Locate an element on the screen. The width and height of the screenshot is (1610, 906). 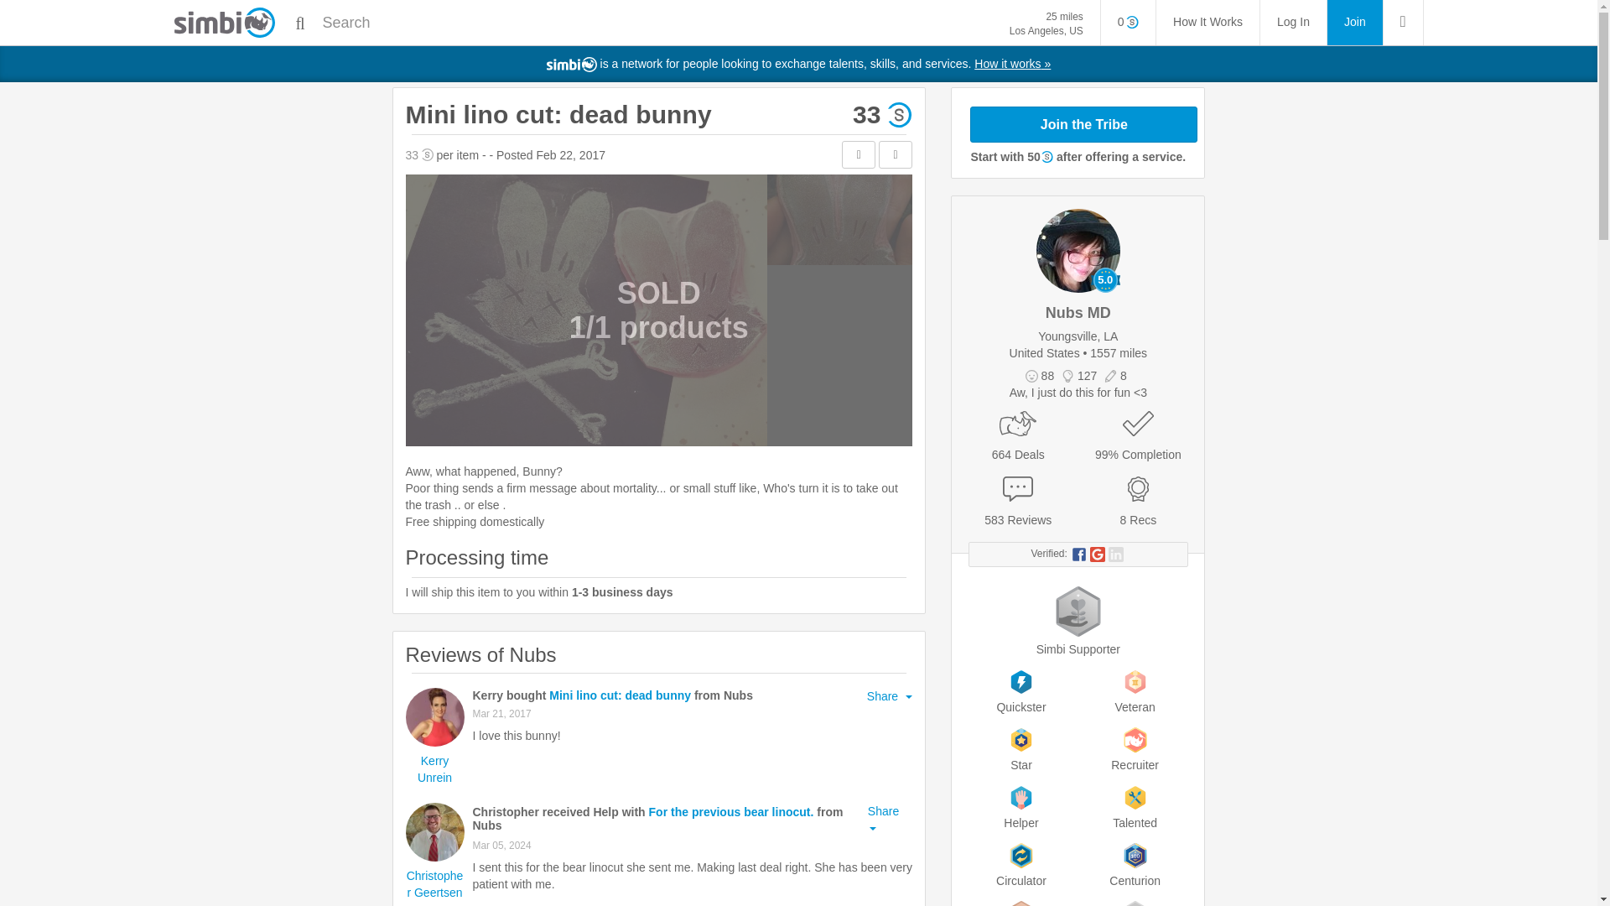
Log In is located at coordinates (1293, 23).